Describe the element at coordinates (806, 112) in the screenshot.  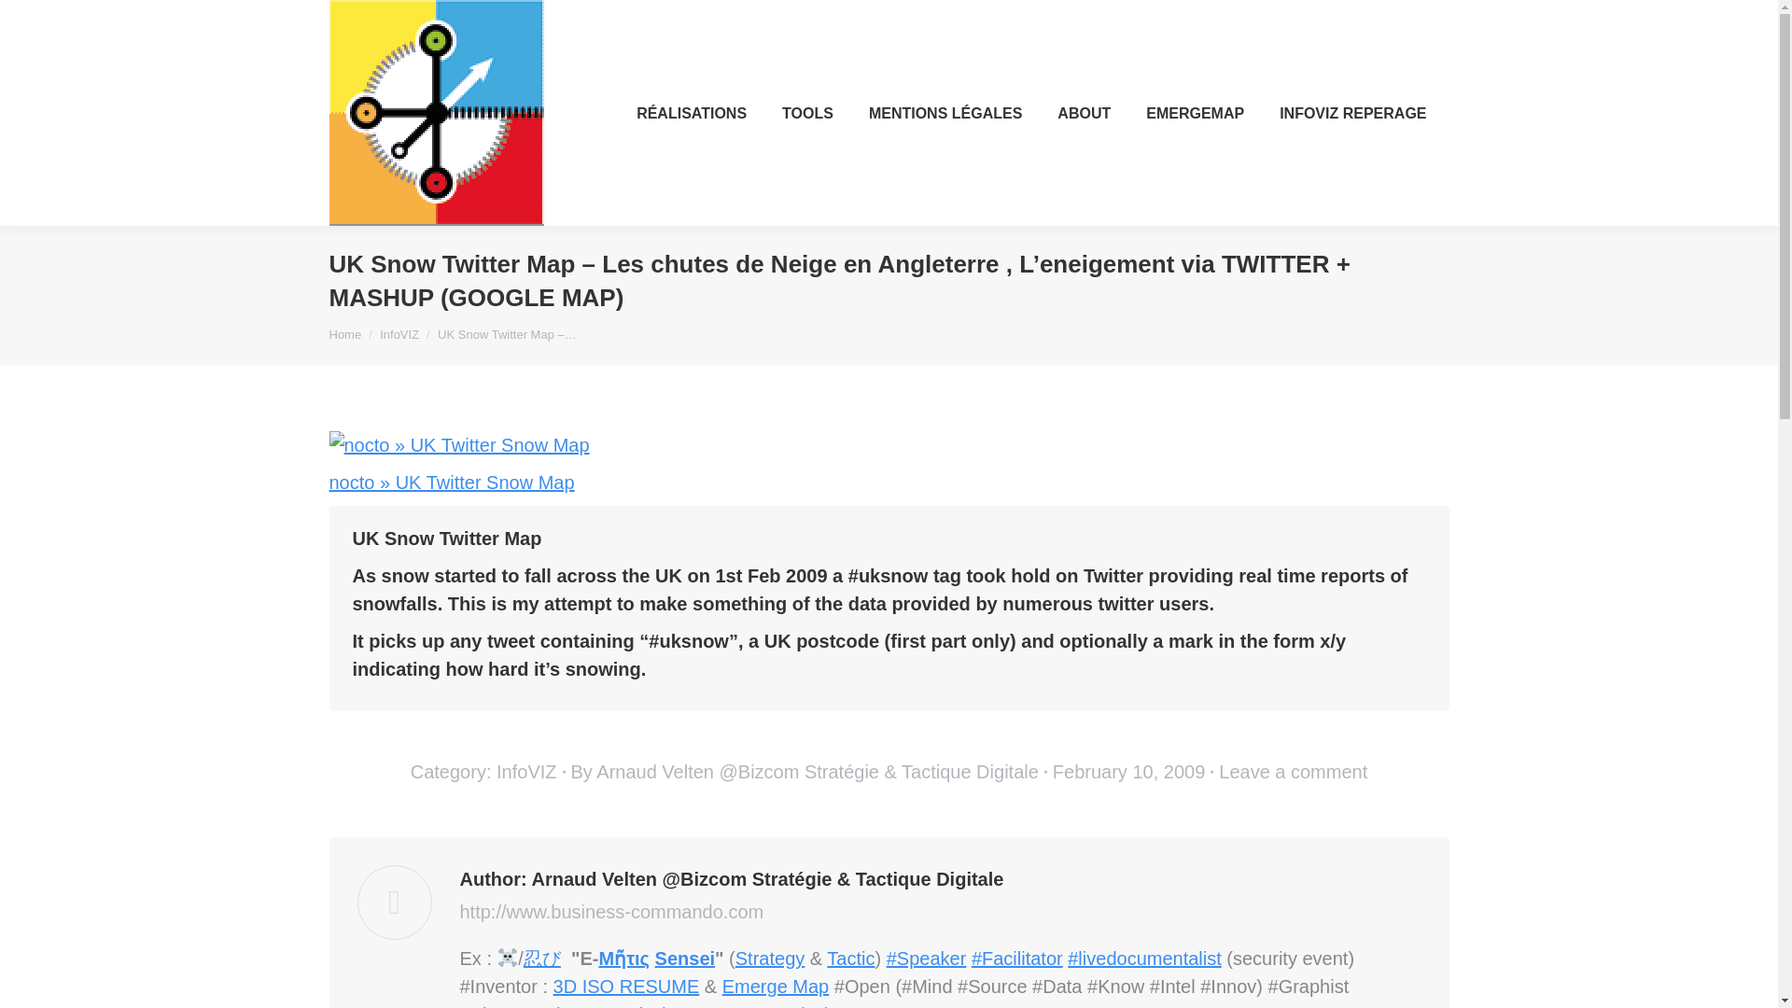
I see `TOOLS` at that location.